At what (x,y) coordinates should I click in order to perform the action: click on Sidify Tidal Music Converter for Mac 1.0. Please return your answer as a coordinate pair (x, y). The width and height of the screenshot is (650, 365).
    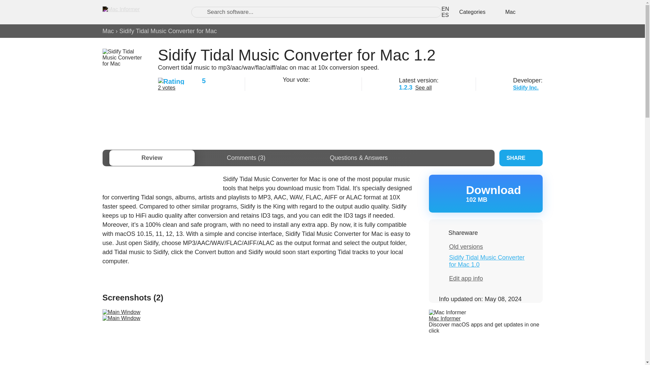
    Looking at the image, I should click on (487, 261).